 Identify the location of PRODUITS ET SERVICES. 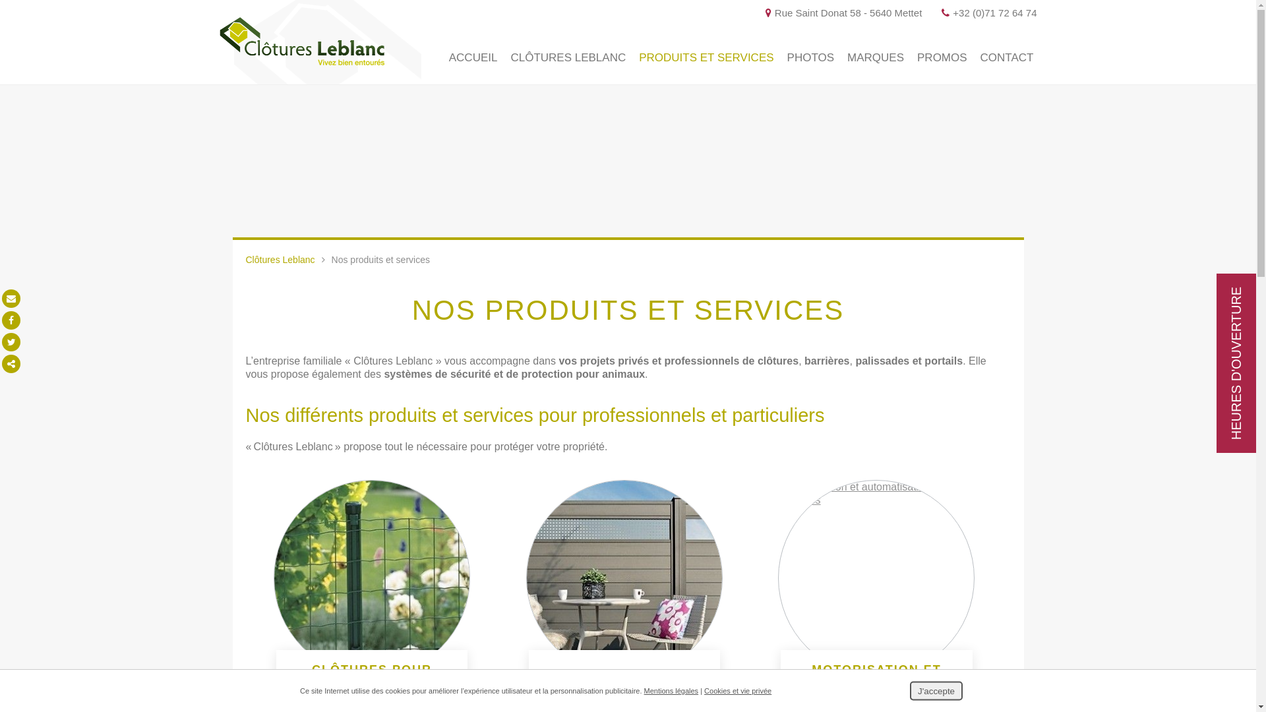
(706, 58).